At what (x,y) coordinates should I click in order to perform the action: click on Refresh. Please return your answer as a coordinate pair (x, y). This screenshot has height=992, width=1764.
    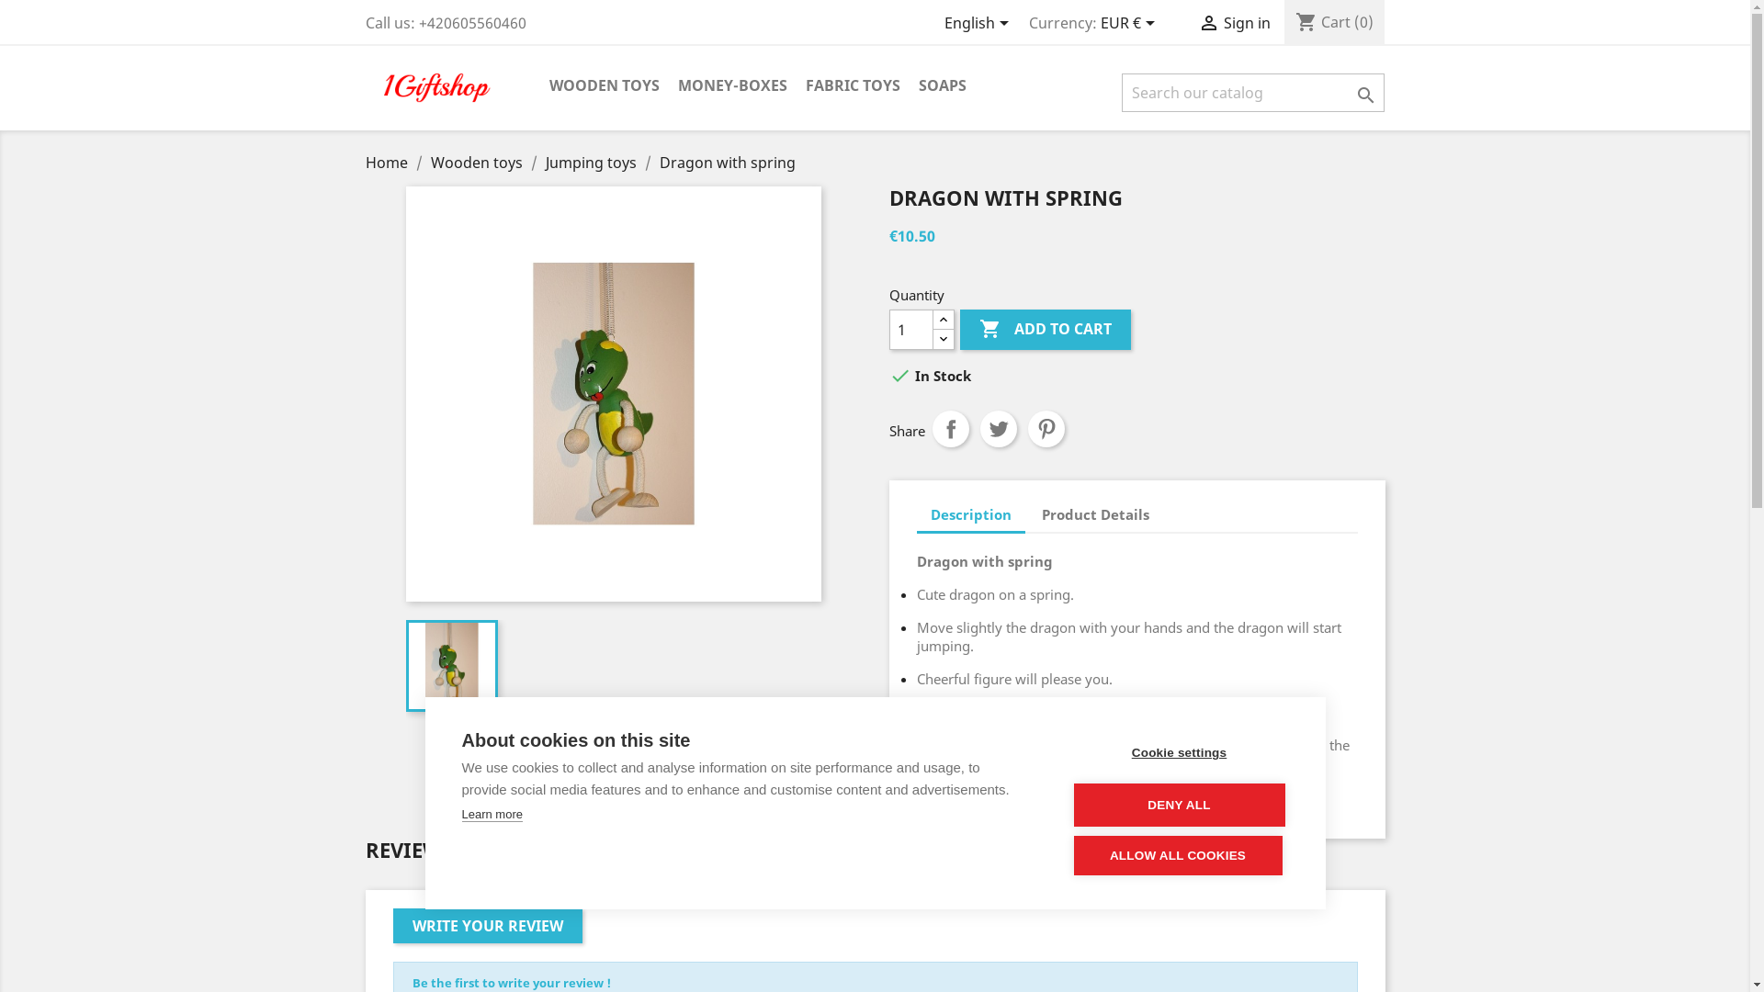
    Looking at the image, I should click on (31, 12).